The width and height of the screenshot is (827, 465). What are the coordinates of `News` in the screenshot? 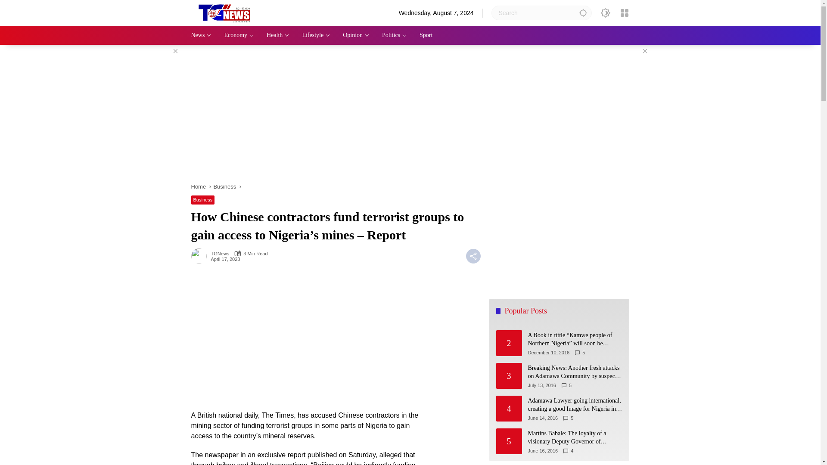 It's located at (201, 35).